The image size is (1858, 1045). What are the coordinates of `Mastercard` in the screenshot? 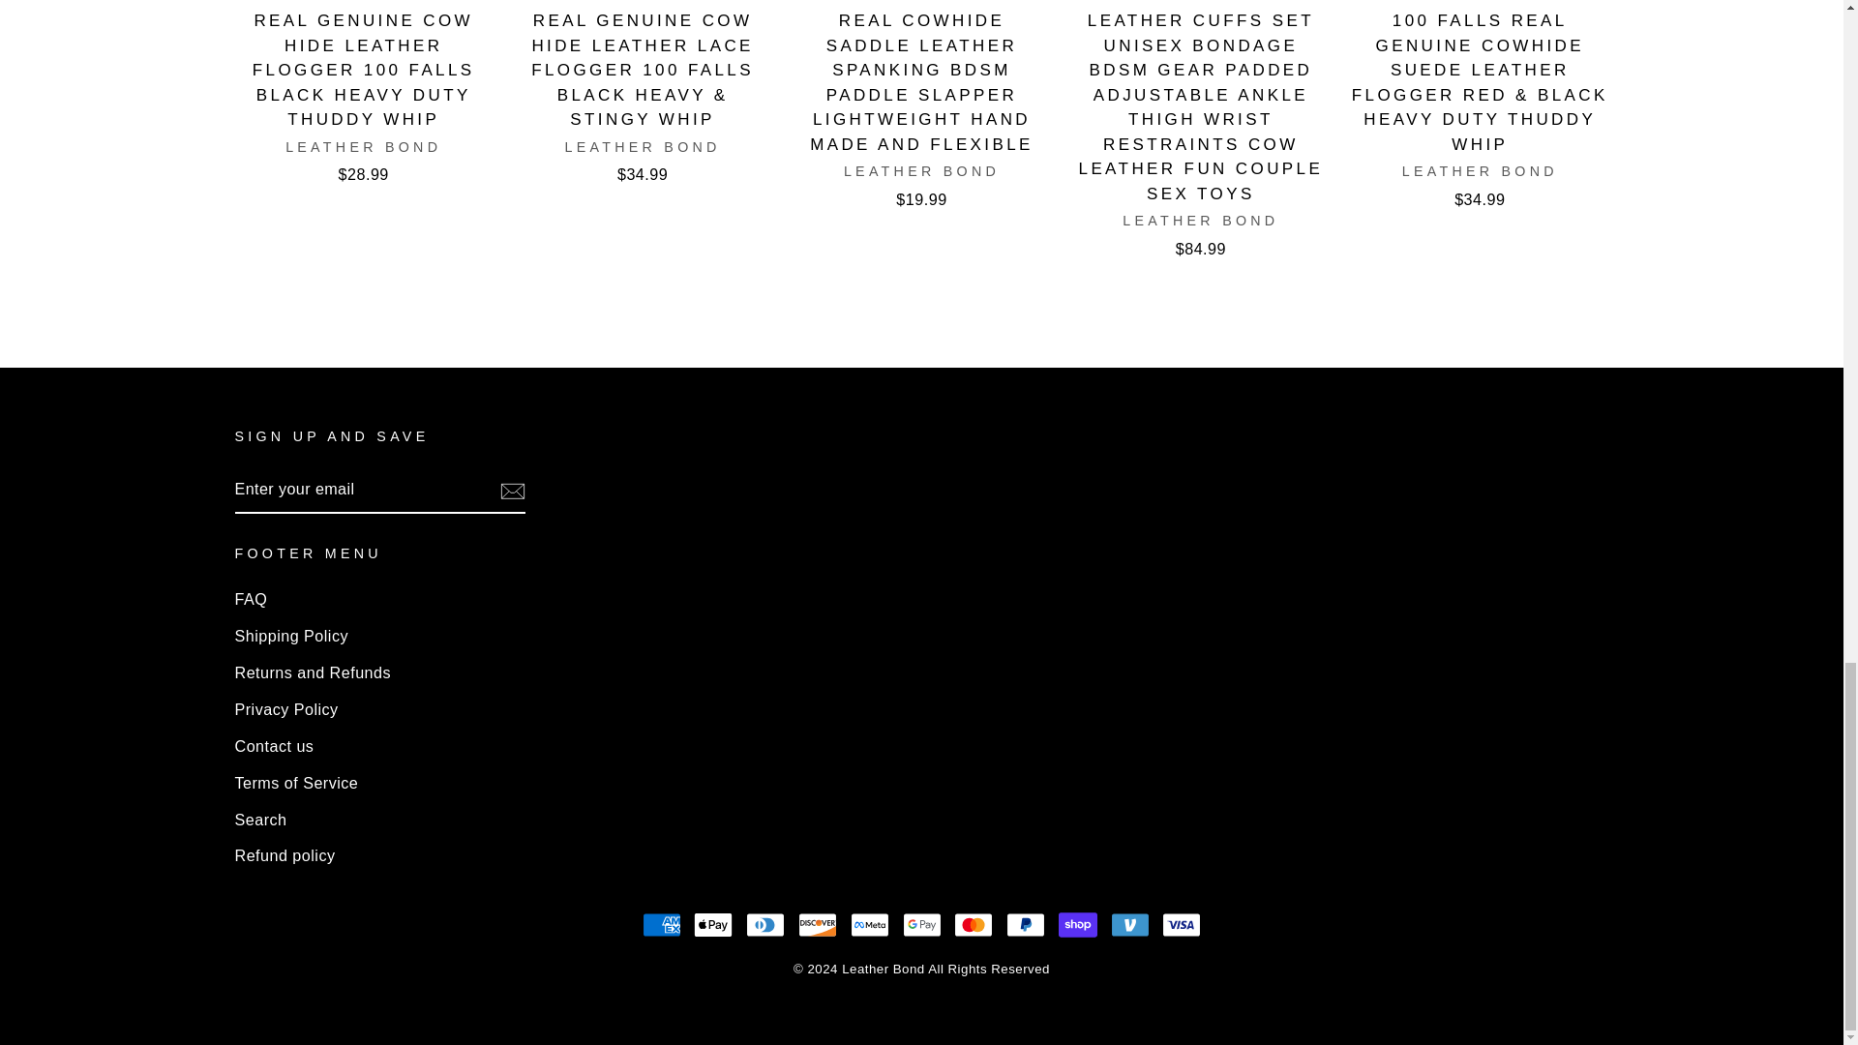 It's located at (974, 925).